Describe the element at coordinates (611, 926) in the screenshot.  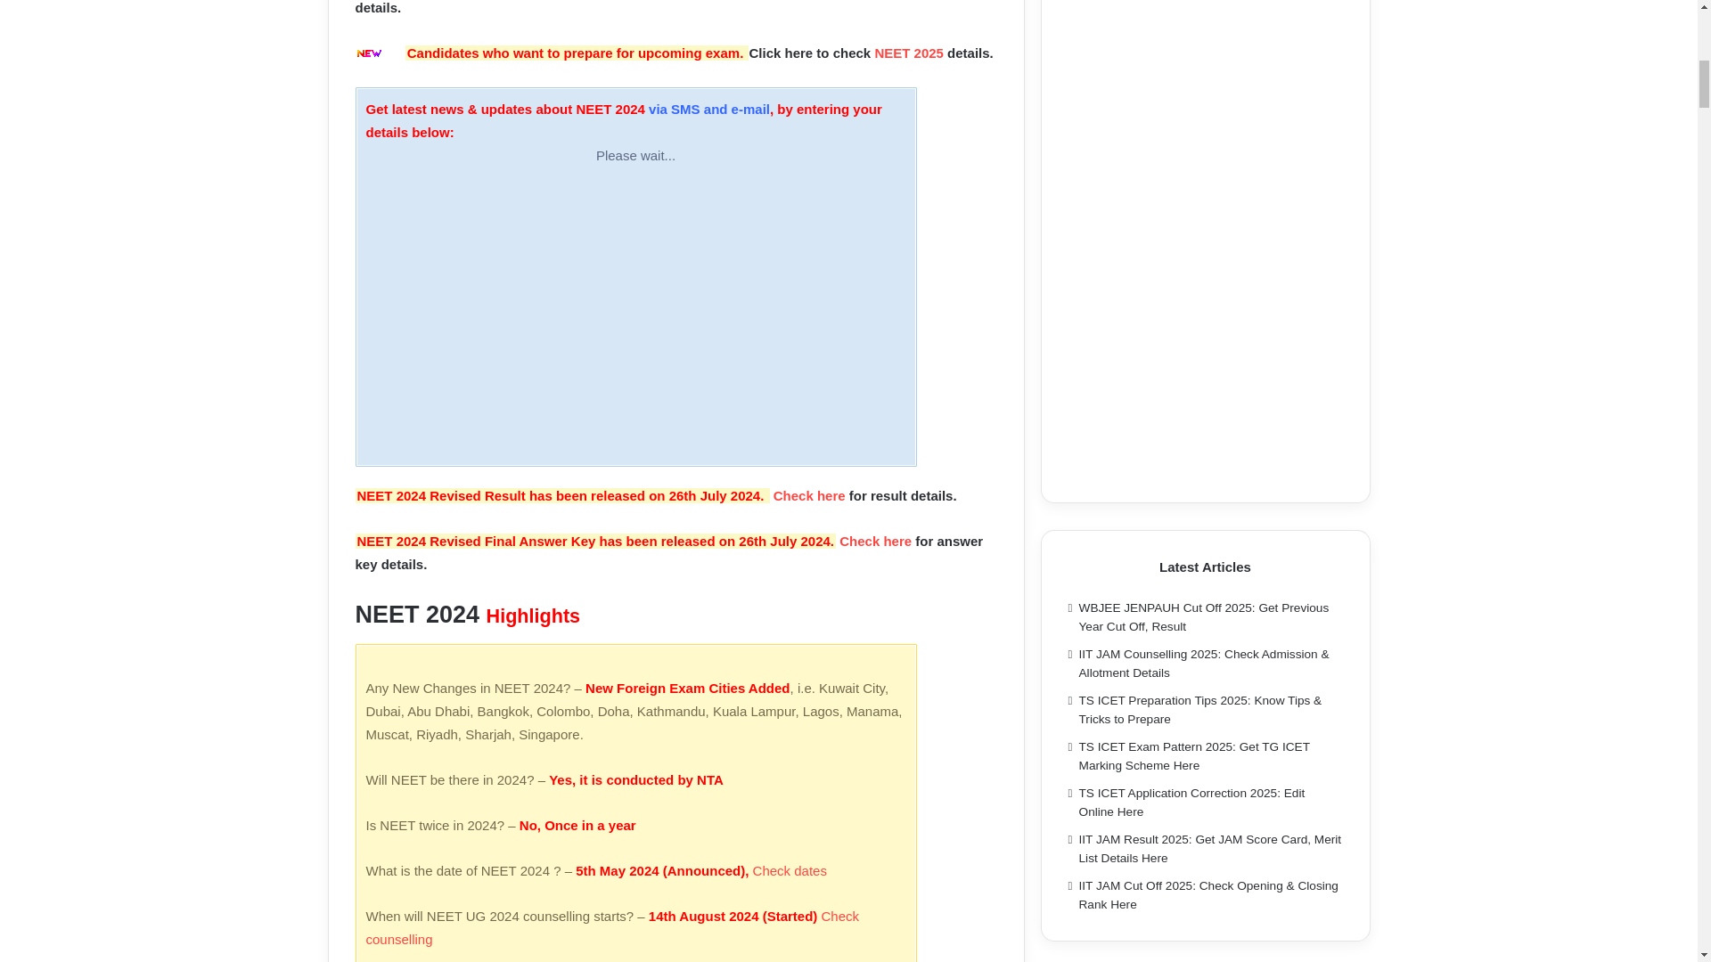
I see `Check counselling` at that location.